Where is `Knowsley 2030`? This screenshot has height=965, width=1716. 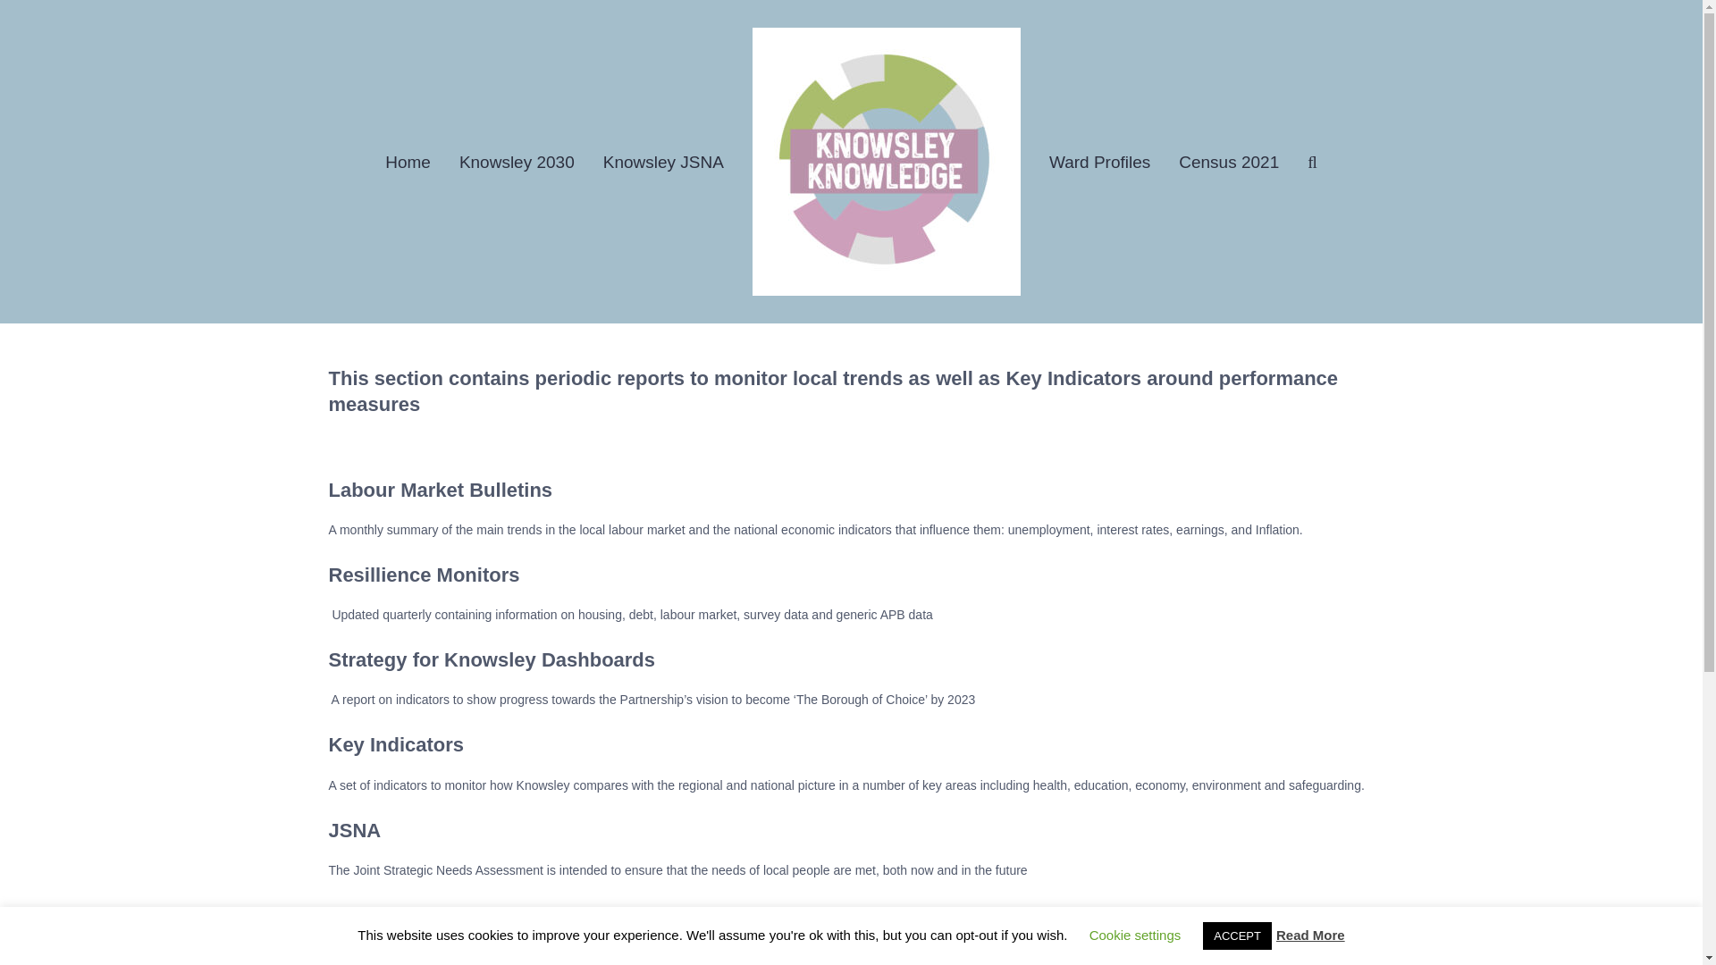 Knowsley 2030 is located at coordinates (517, 161).